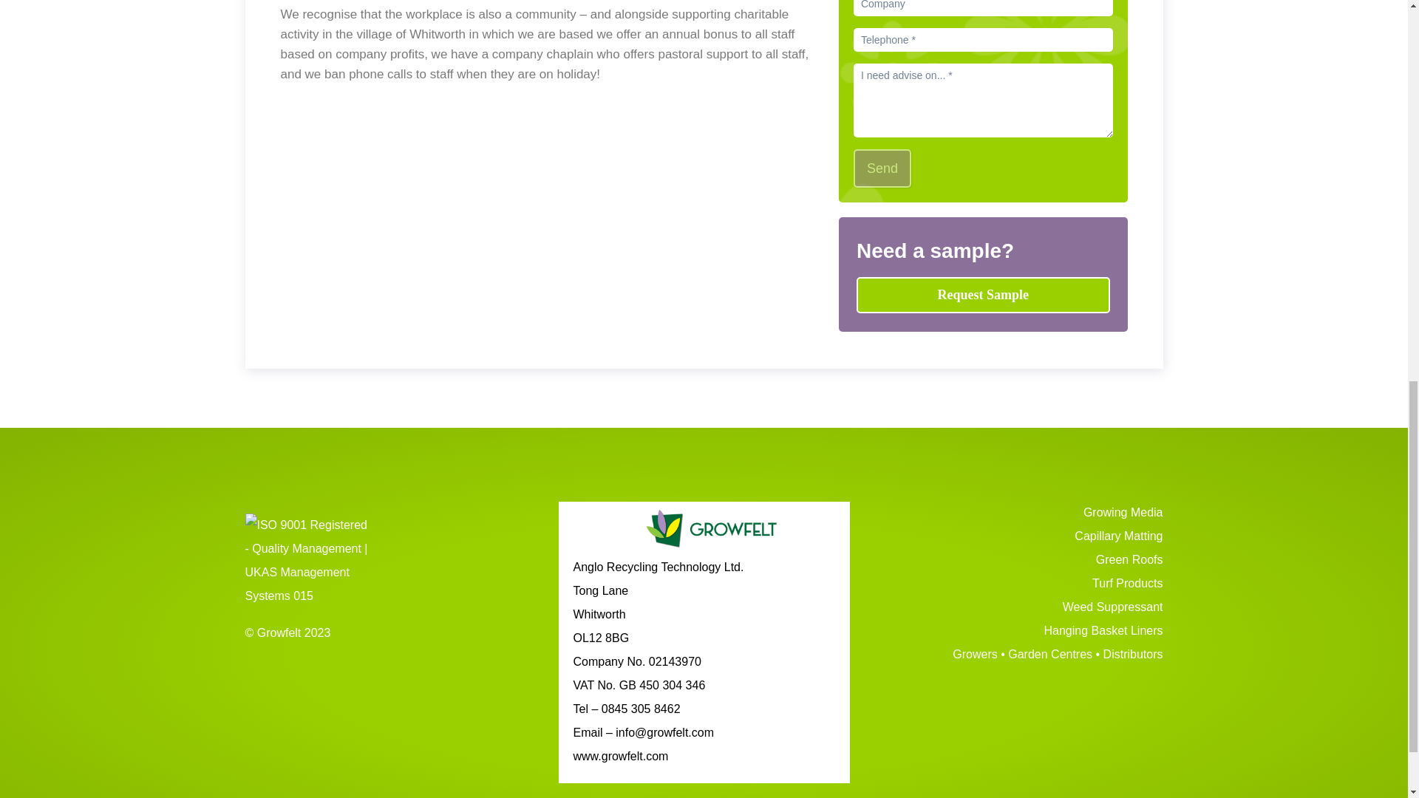 The height and width of the screenshot is (798, 1419). Describe the element at coordinates (1018, 584) in the screenshot. I see `Turf Products` at that location.